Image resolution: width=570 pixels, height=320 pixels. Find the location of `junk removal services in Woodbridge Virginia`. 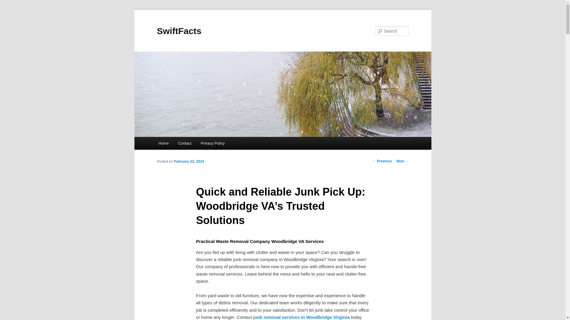

junk removal services in Woodbridge Virginia is located at coordinates (301, 317).